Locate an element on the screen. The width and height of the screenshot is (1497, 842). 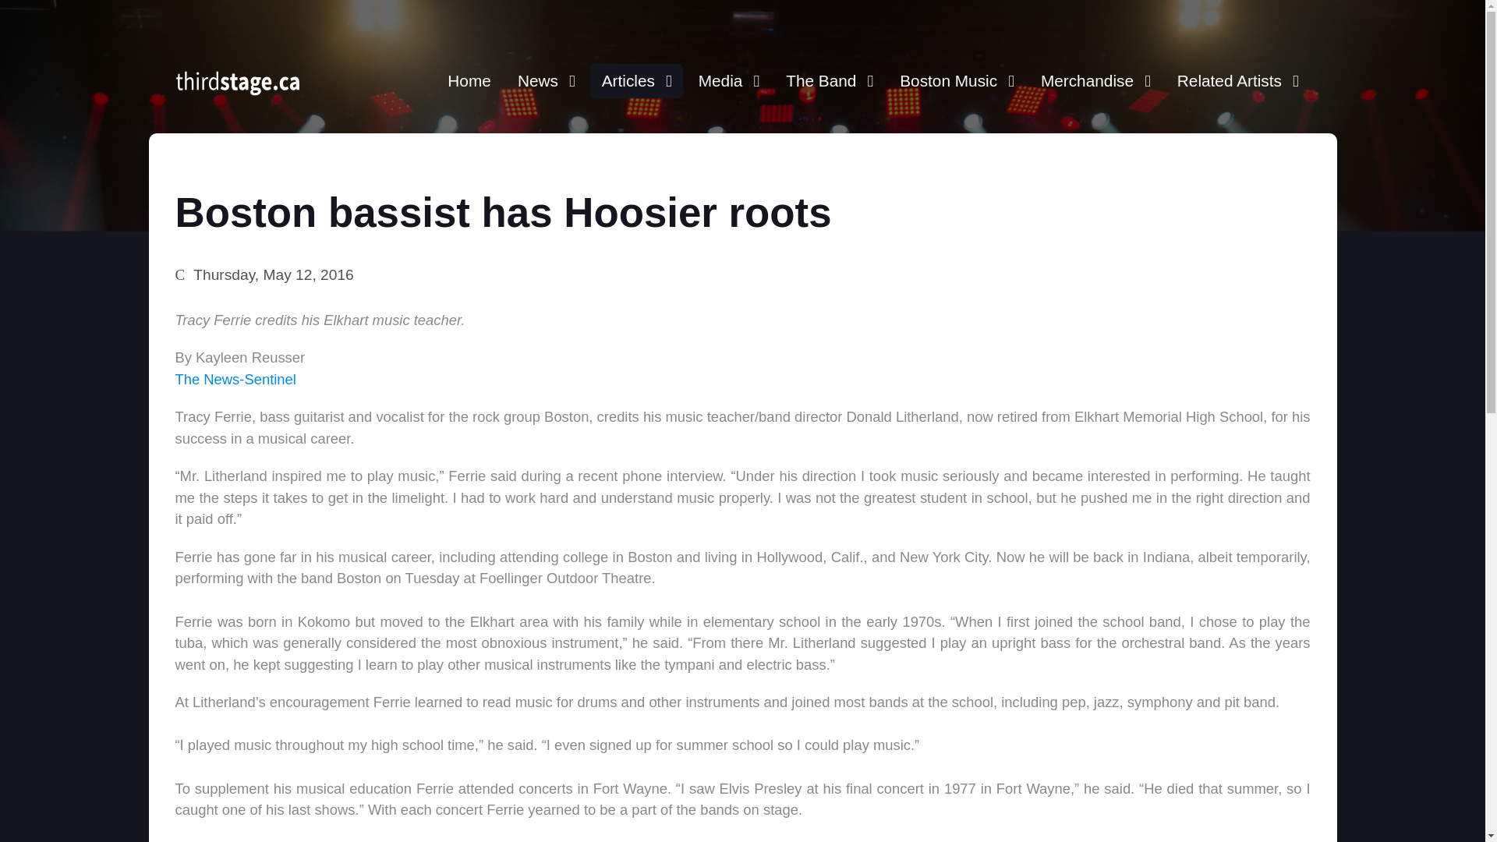
Home is located at coordinates (469, 81).